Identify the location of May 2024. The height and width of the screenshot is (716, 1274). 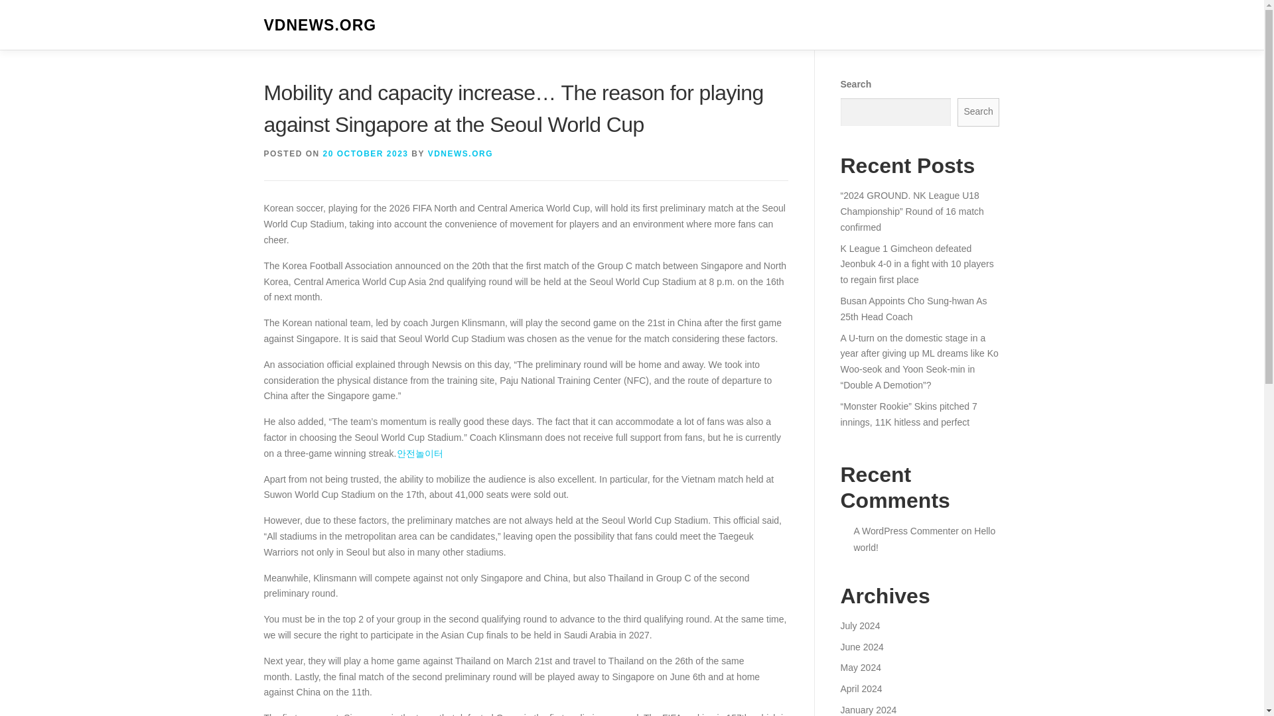
(860, 668).